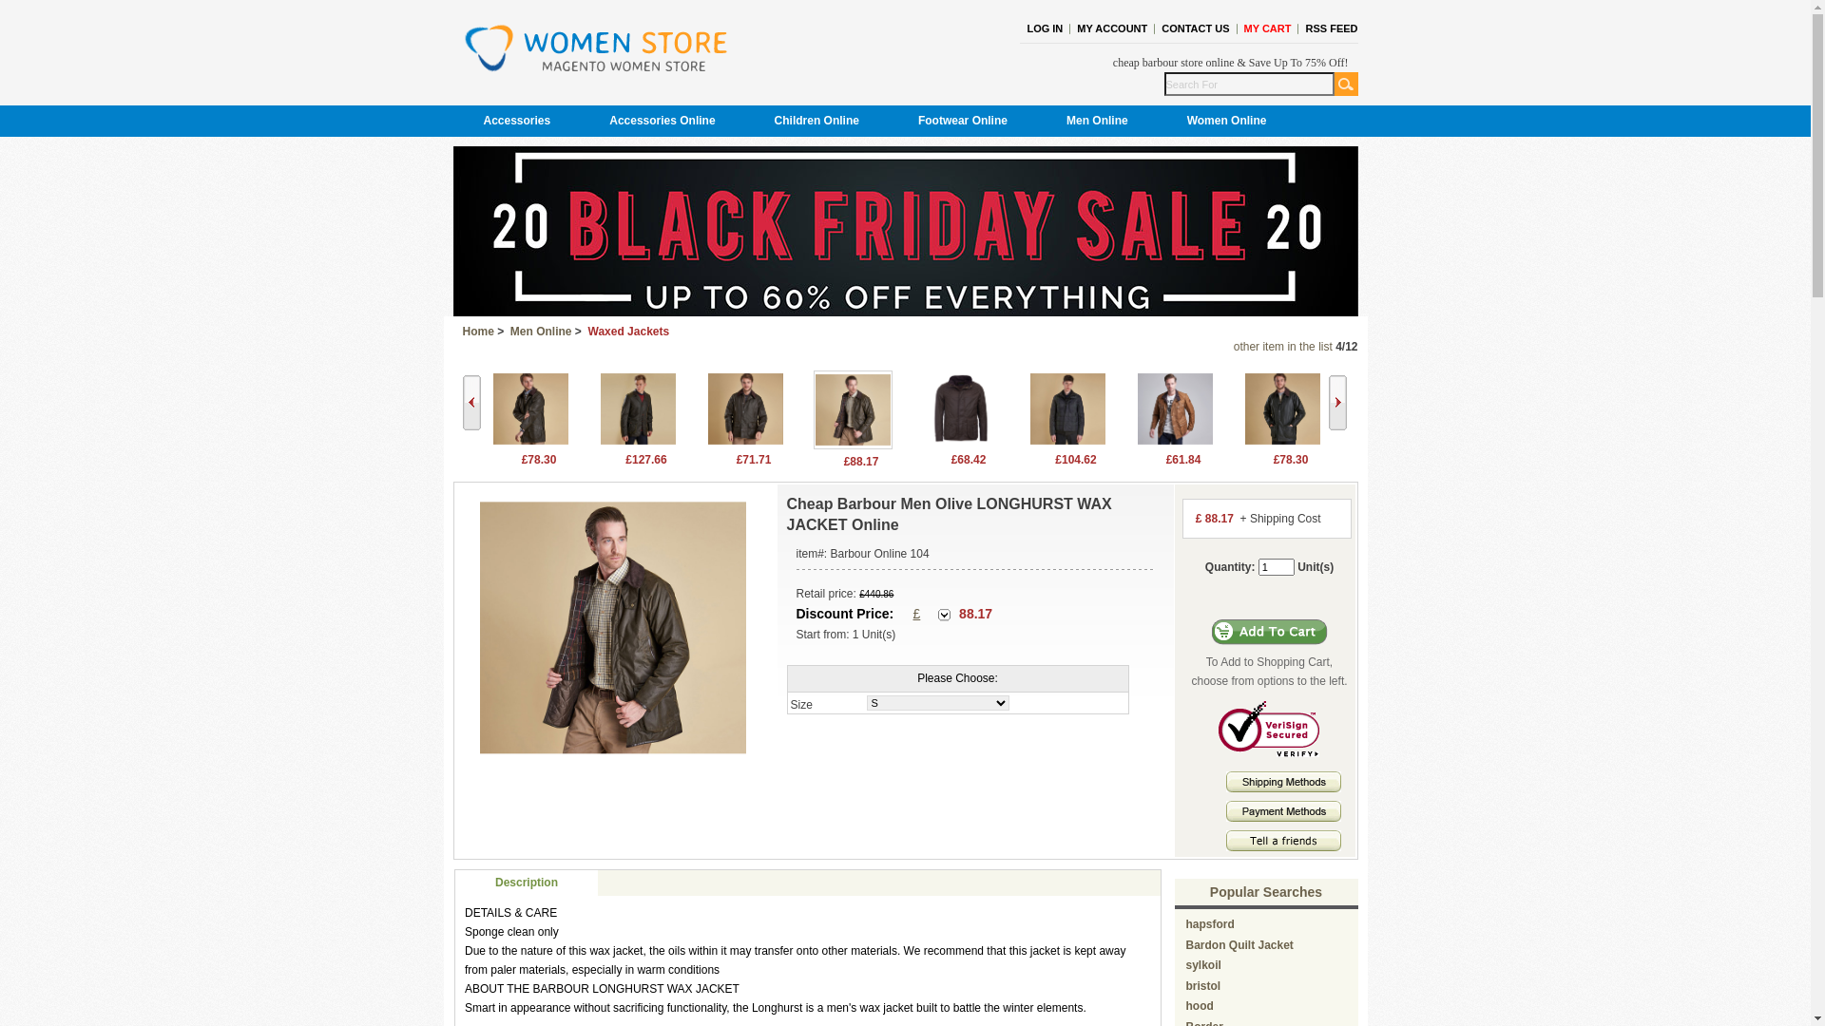  I want to click on Home, so click(477, 332).